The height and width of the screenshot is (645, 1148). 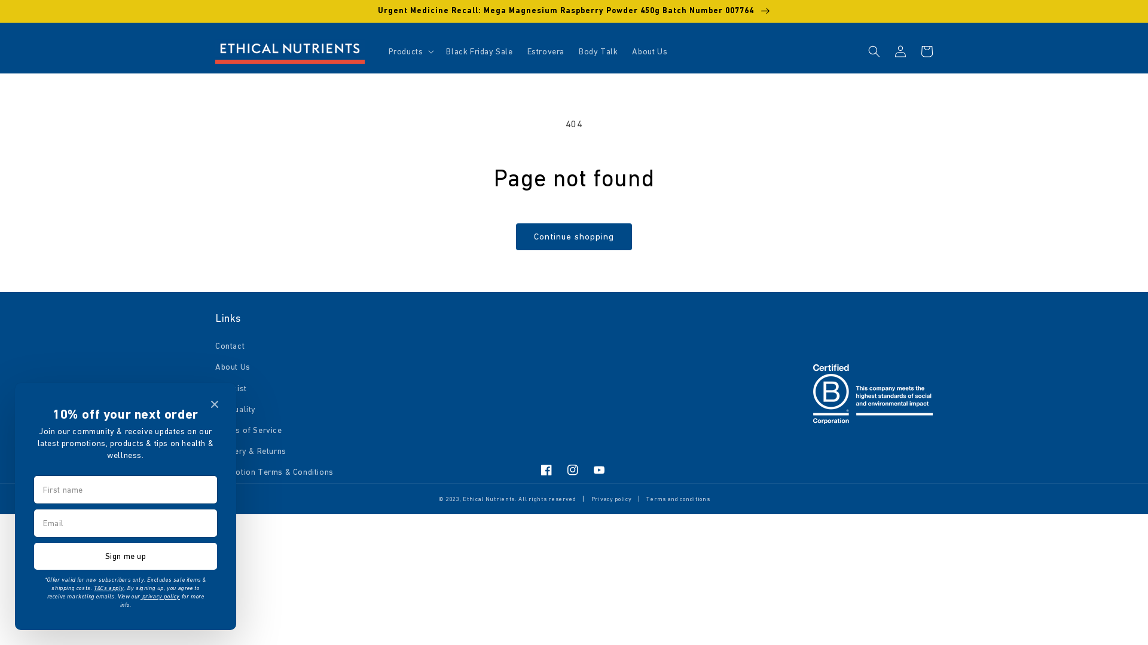 What do you see at coordinates (274, 472) in the screenshot?
I see `Promotion Terms & Conditions` at bounding box center [274, 472].